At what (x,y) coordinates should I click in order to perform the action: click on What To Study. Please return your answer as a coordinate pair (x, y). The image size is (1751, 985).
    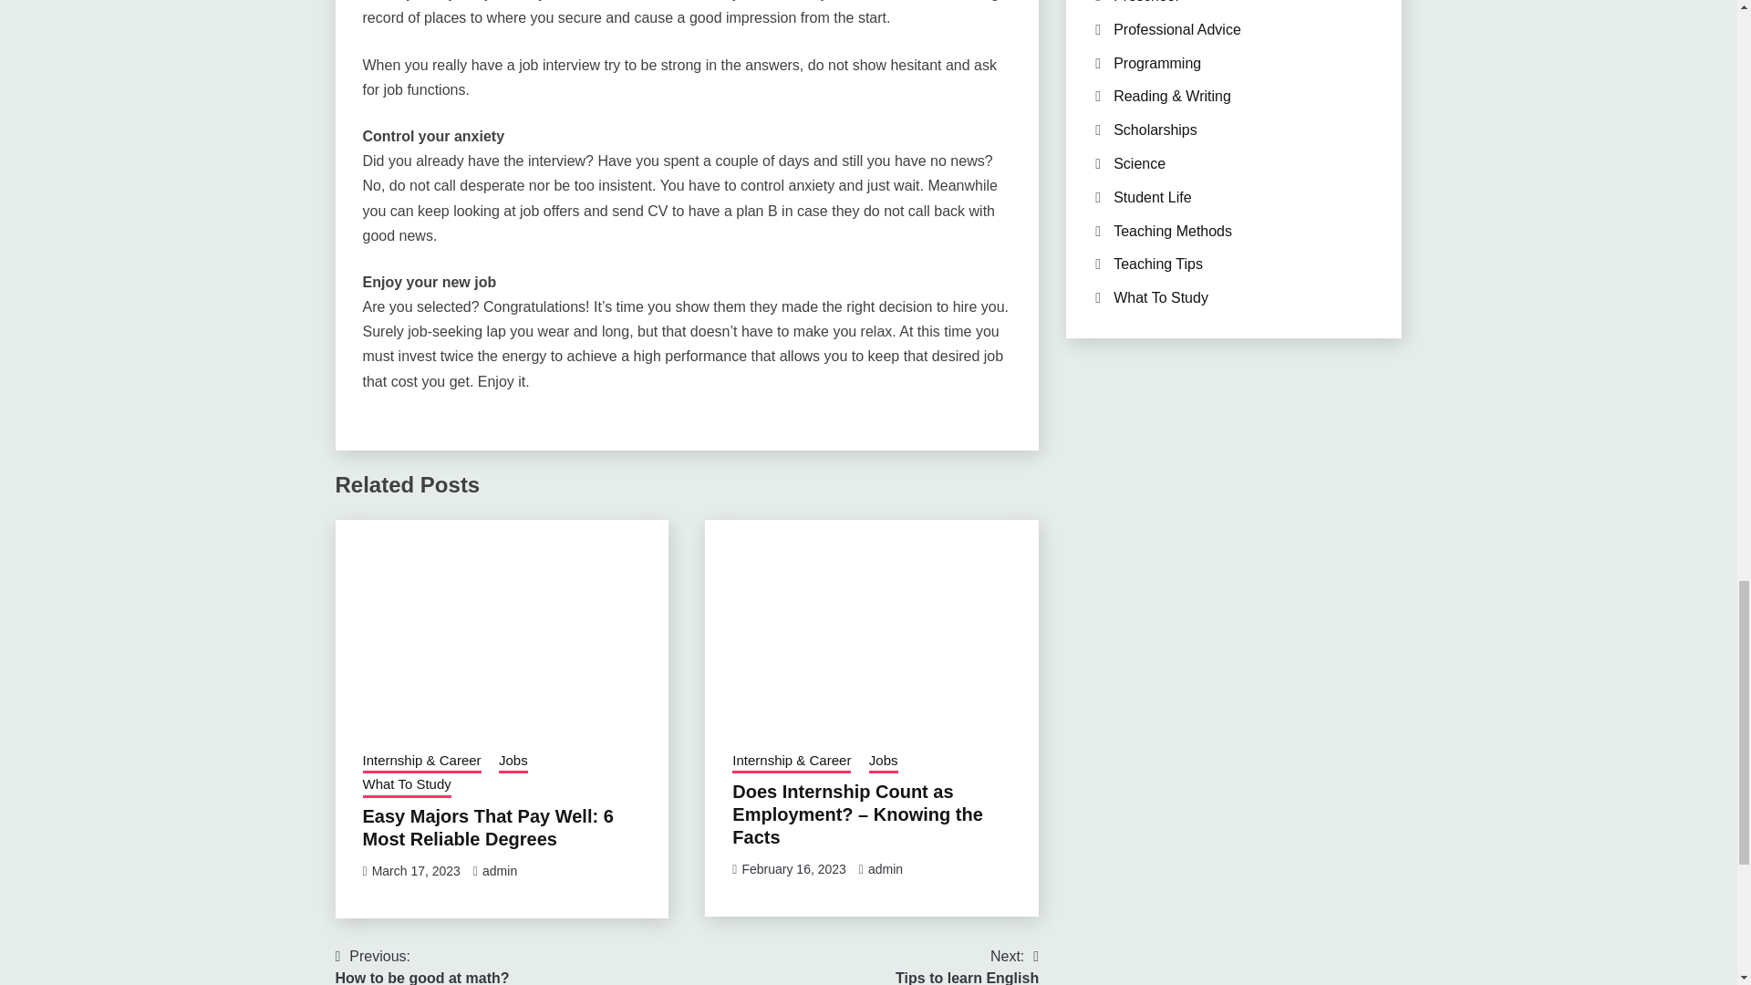
    Looking at the image, I should click on (407, 785).